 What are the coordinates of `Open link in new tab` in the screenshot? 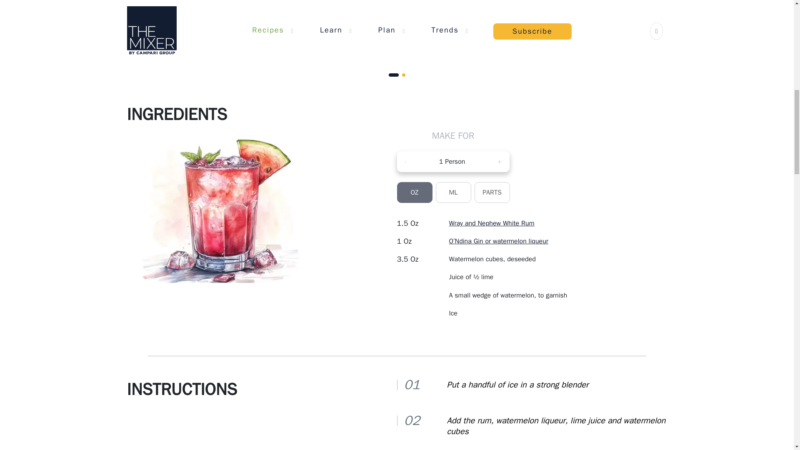 It's located at (492, 223).